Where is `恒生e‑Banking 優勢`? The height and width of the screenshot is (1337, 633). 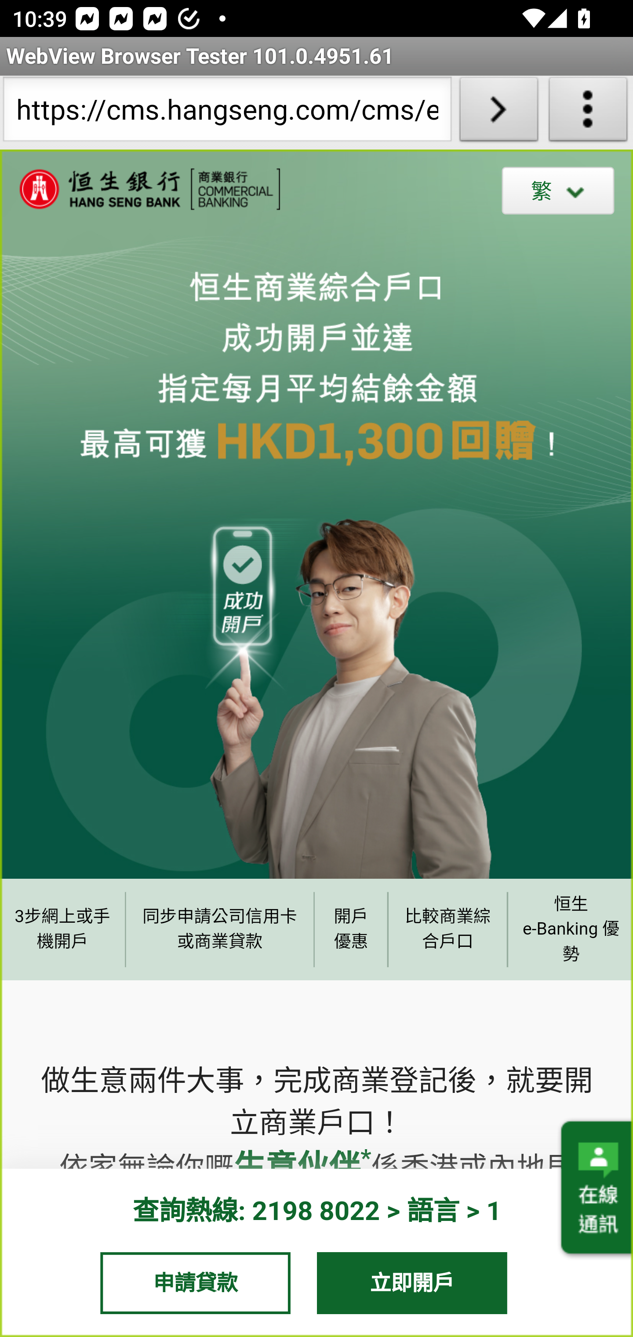
恒生e‑Banking 優勢 is located at coordinates (570, 929).